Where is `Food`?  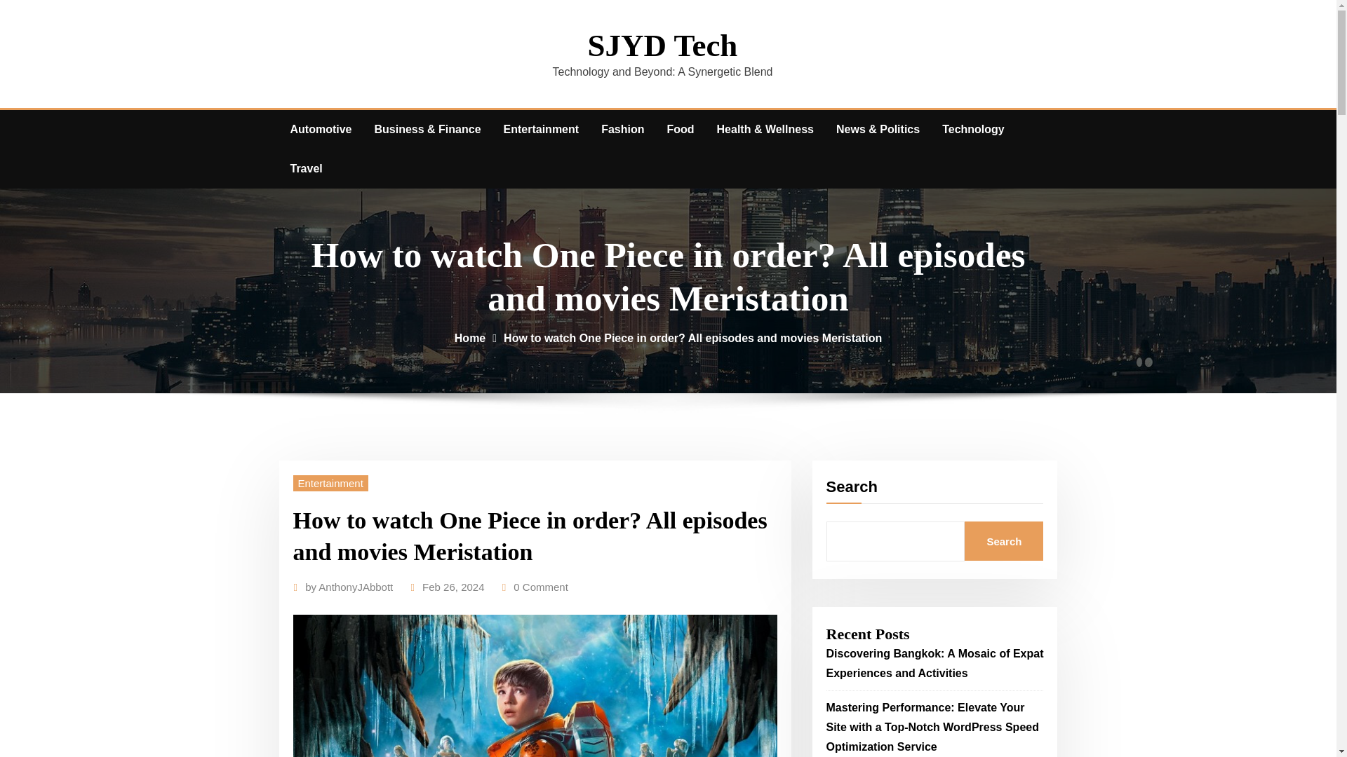
Food is located at coordinates (679, 129).